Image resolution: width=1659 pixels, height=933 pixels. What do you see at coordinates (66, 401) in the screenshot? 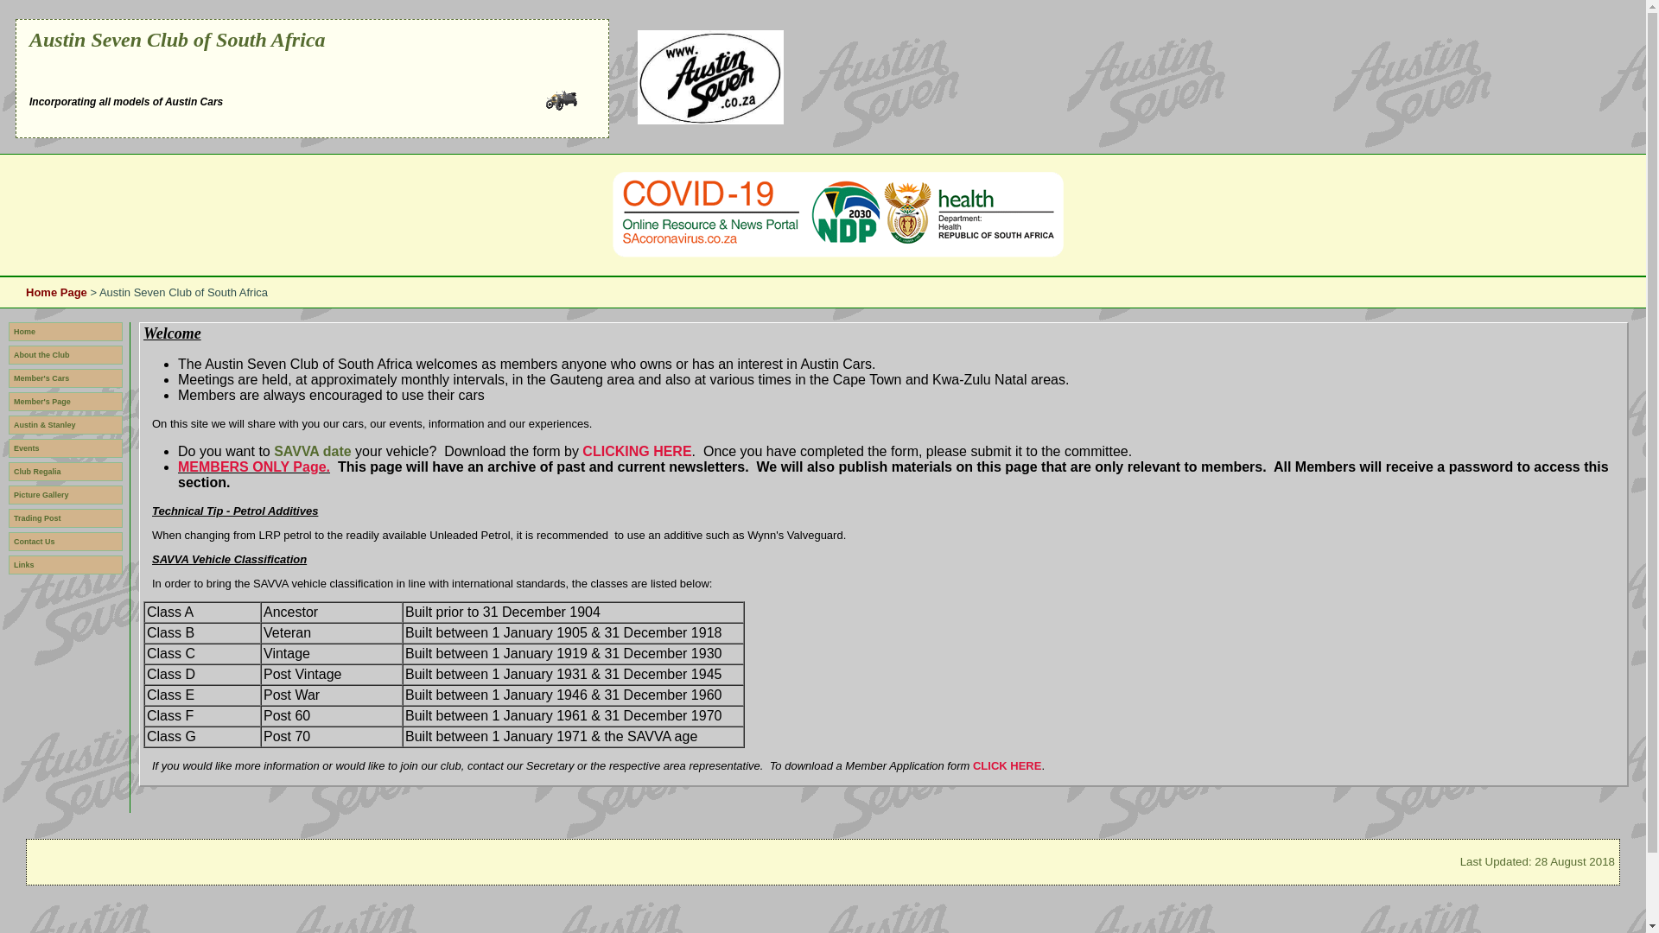
I see `Member's Page` at bounding box center [66, 401].